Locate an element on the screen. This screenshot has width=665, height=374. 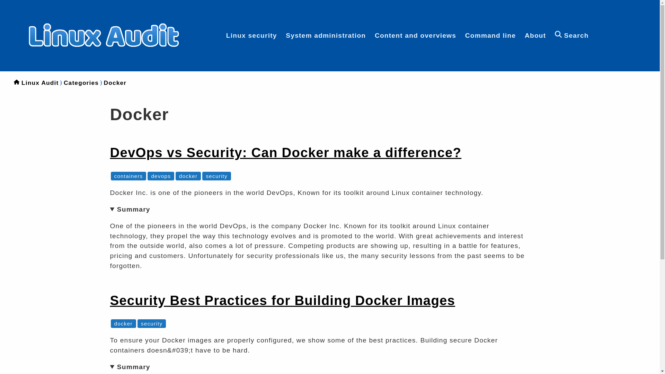
Linux Audit is located at coordinates (40, 82).